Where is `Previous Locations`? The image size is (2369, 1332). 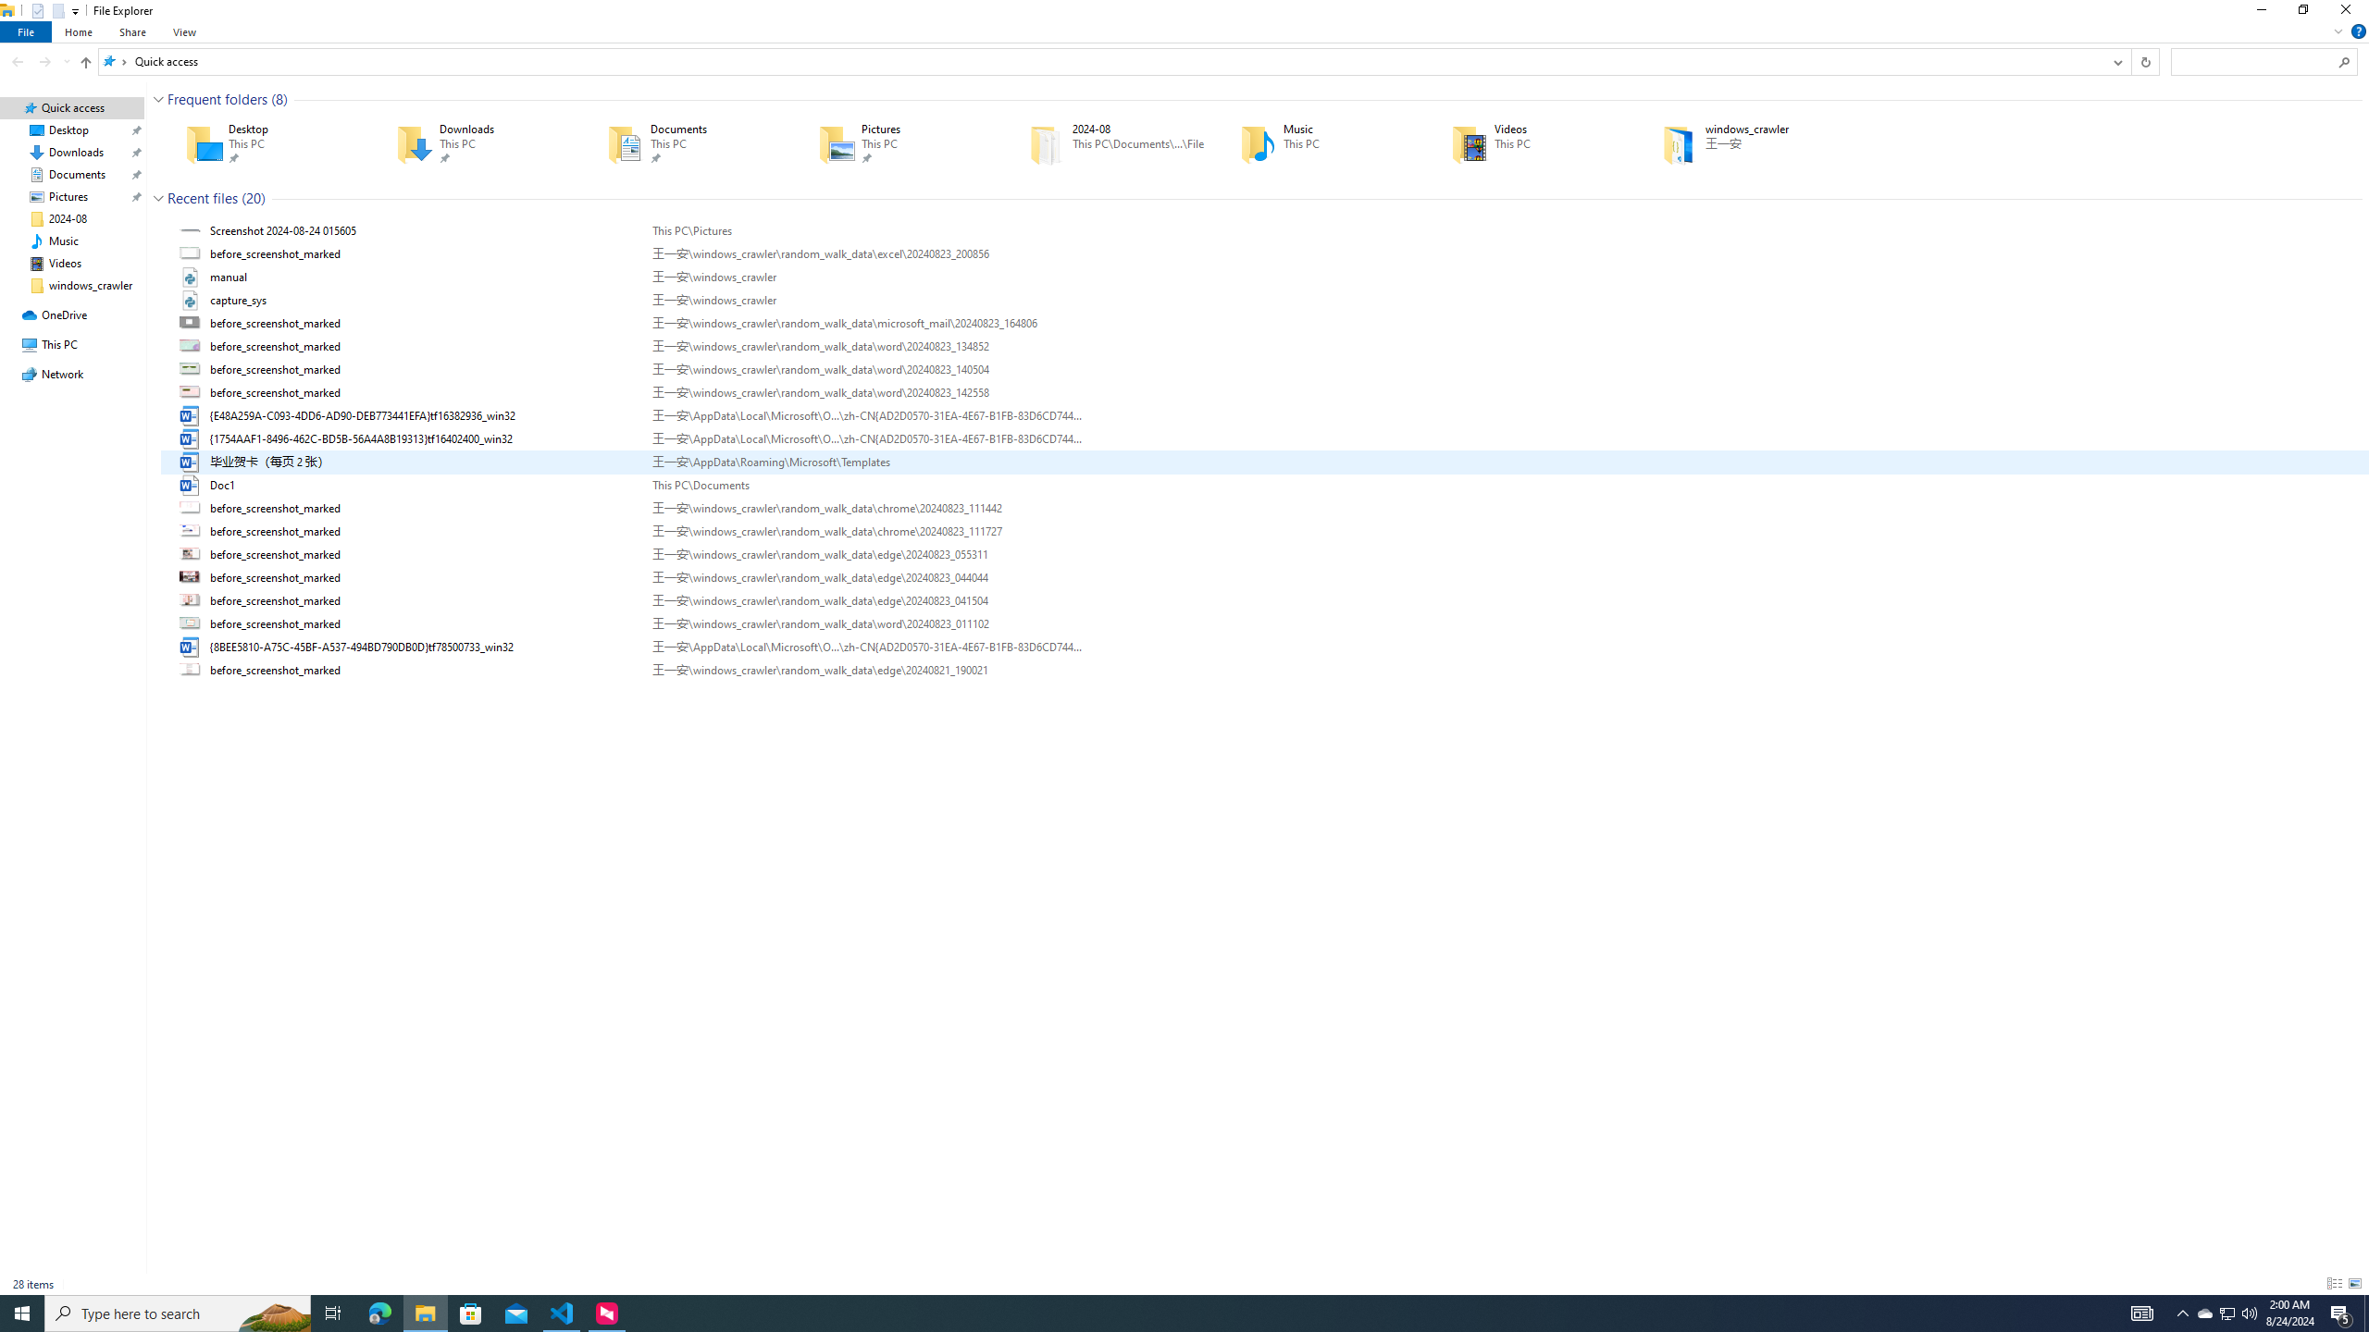 Previous Locations is located at coordinates (2117, 61).